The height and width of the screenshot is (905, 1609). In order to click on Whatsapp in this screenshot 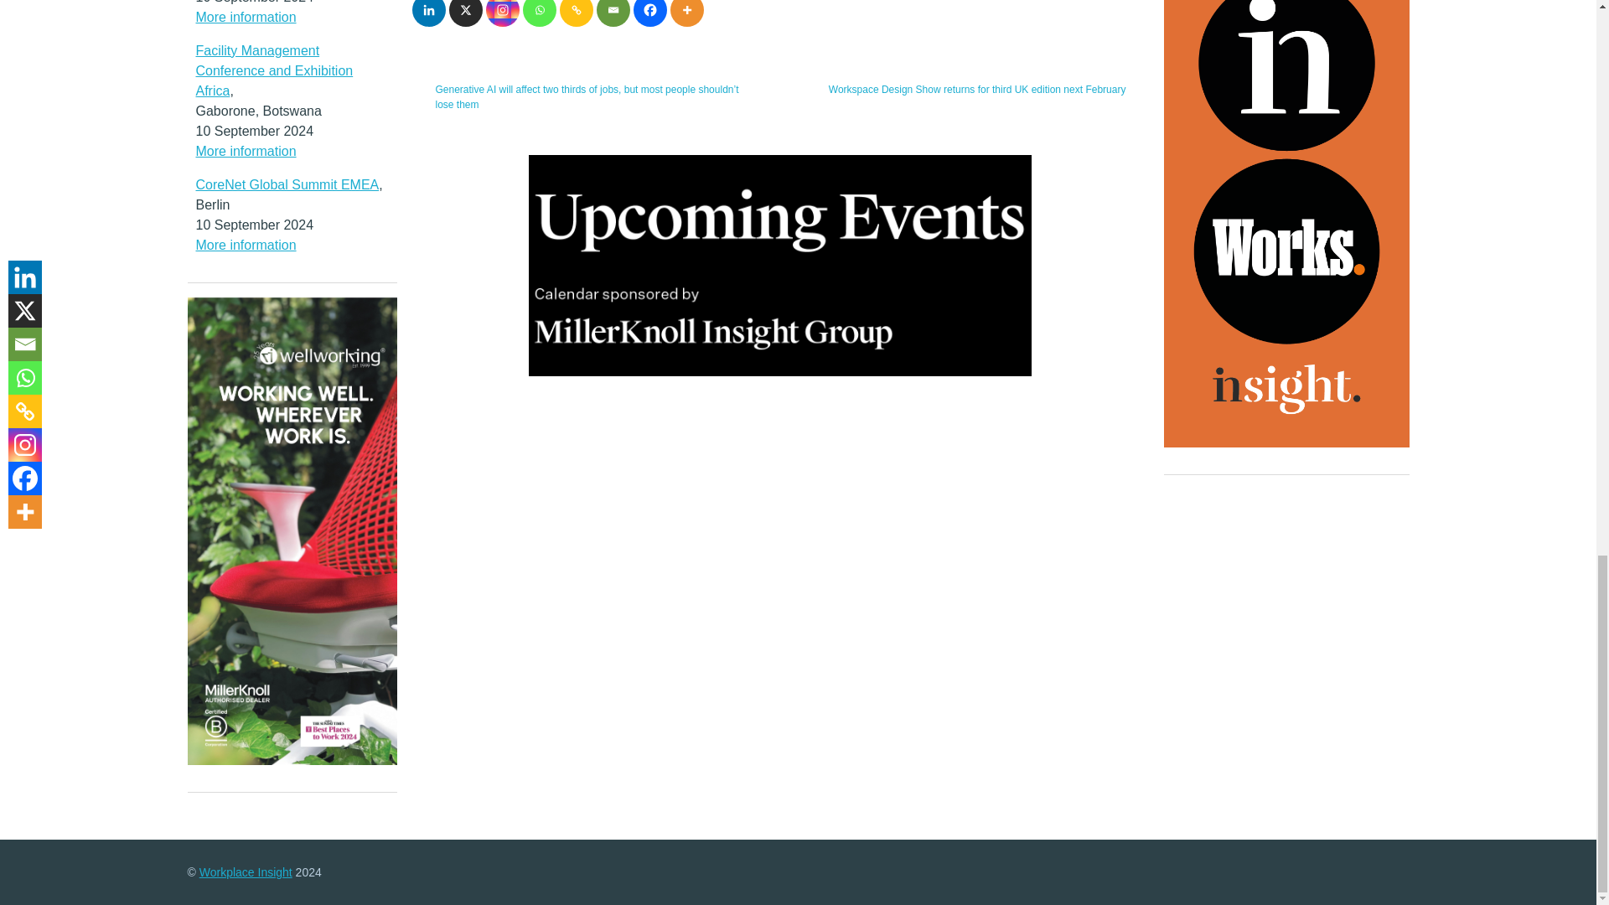, I will do `click(540, 13)`.